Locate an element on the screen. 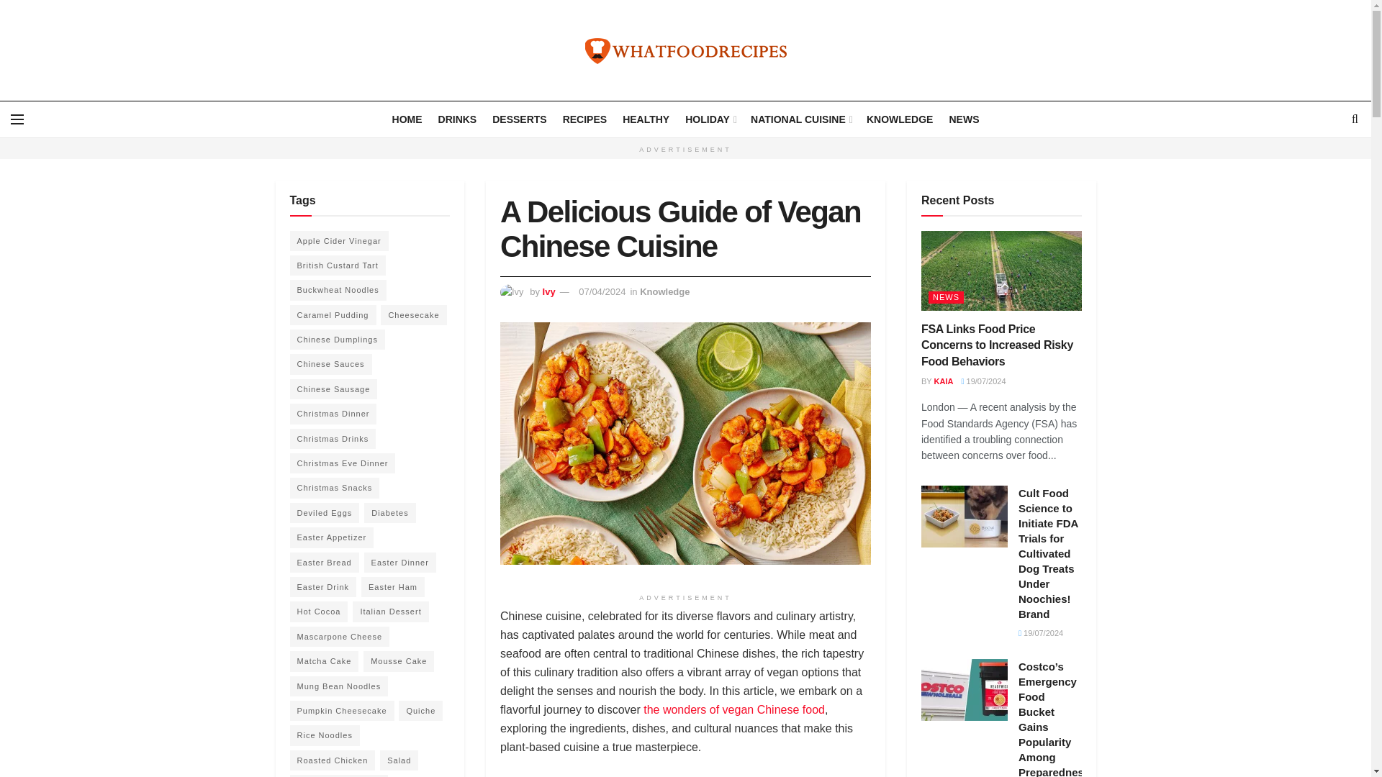  HOME is located at coordinates (407, 119).